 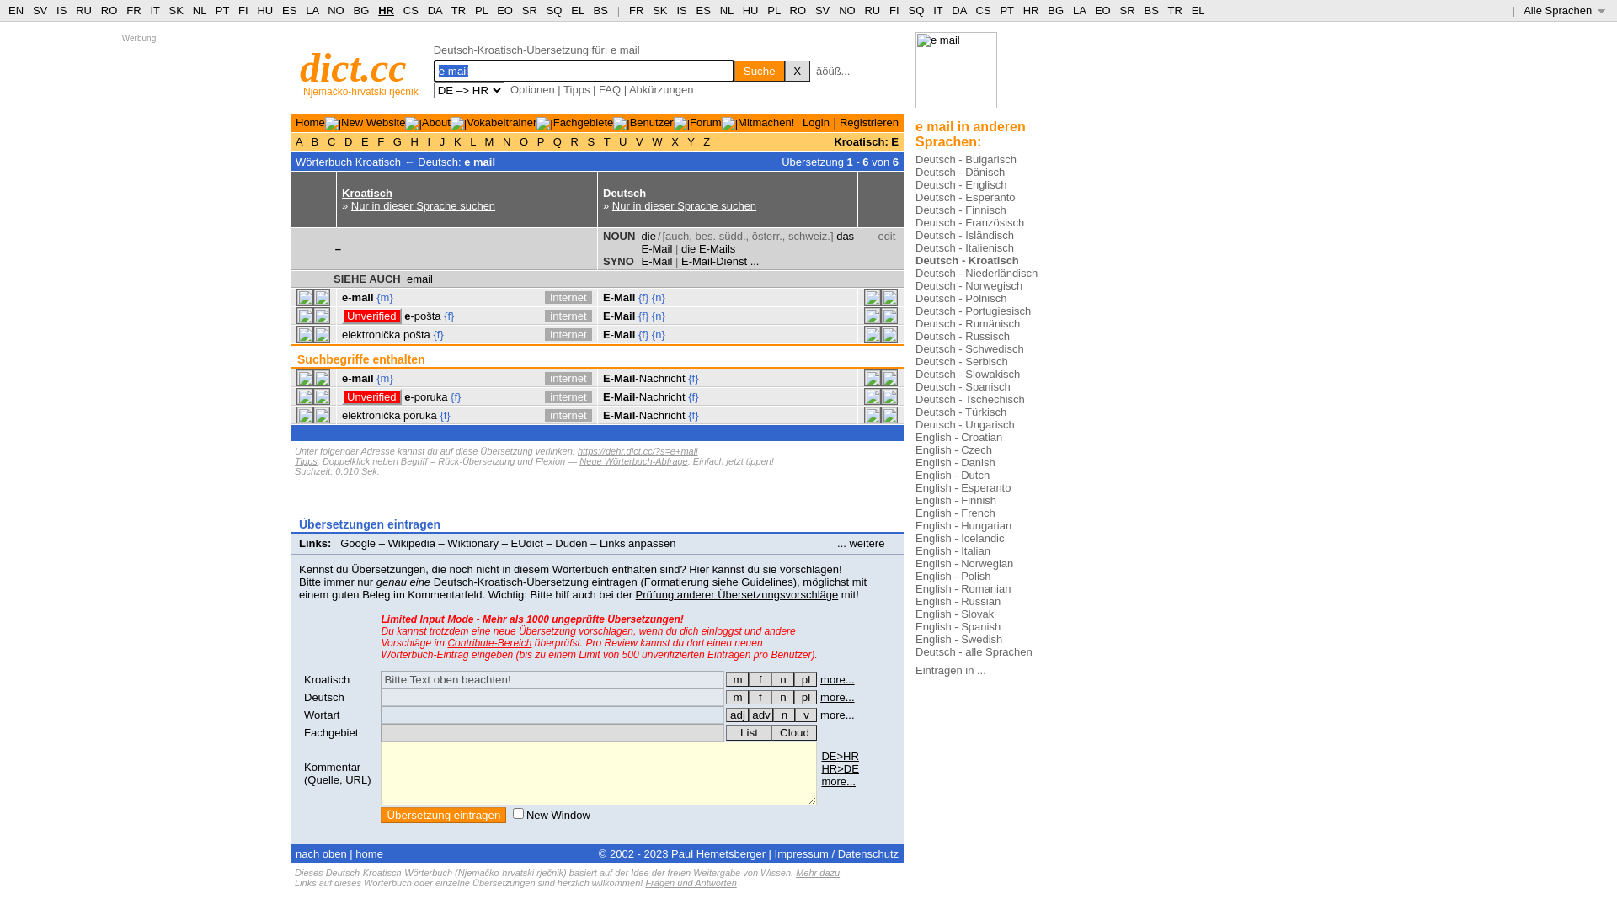 I want to click on NO, so click(x=847, y=10).